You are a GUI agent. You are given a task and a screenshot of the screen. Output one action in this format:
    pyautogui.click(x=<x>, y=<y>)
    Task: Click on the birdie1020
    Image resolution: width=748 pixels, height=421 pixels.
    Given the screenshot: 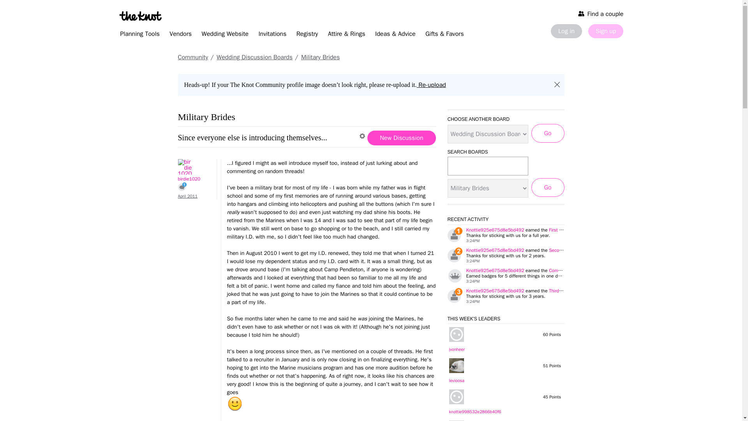 What is the action you would take?
    pyautogui.click(x=193, y=167)
    